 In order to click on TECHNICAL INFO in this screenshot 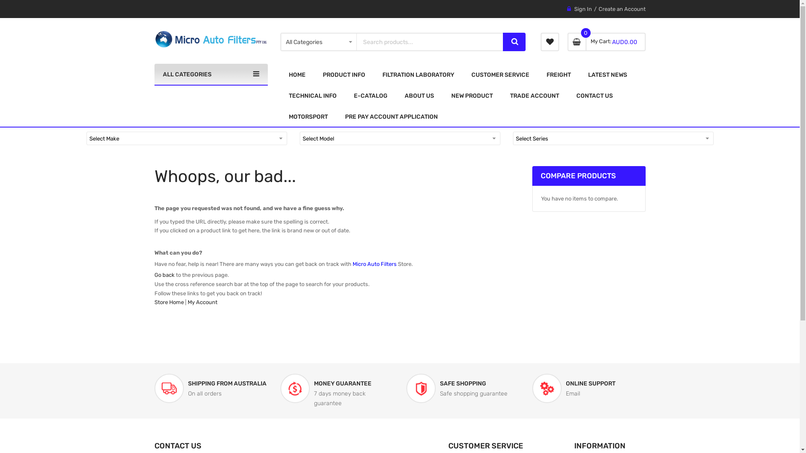, I will do `click(313, 96)`.